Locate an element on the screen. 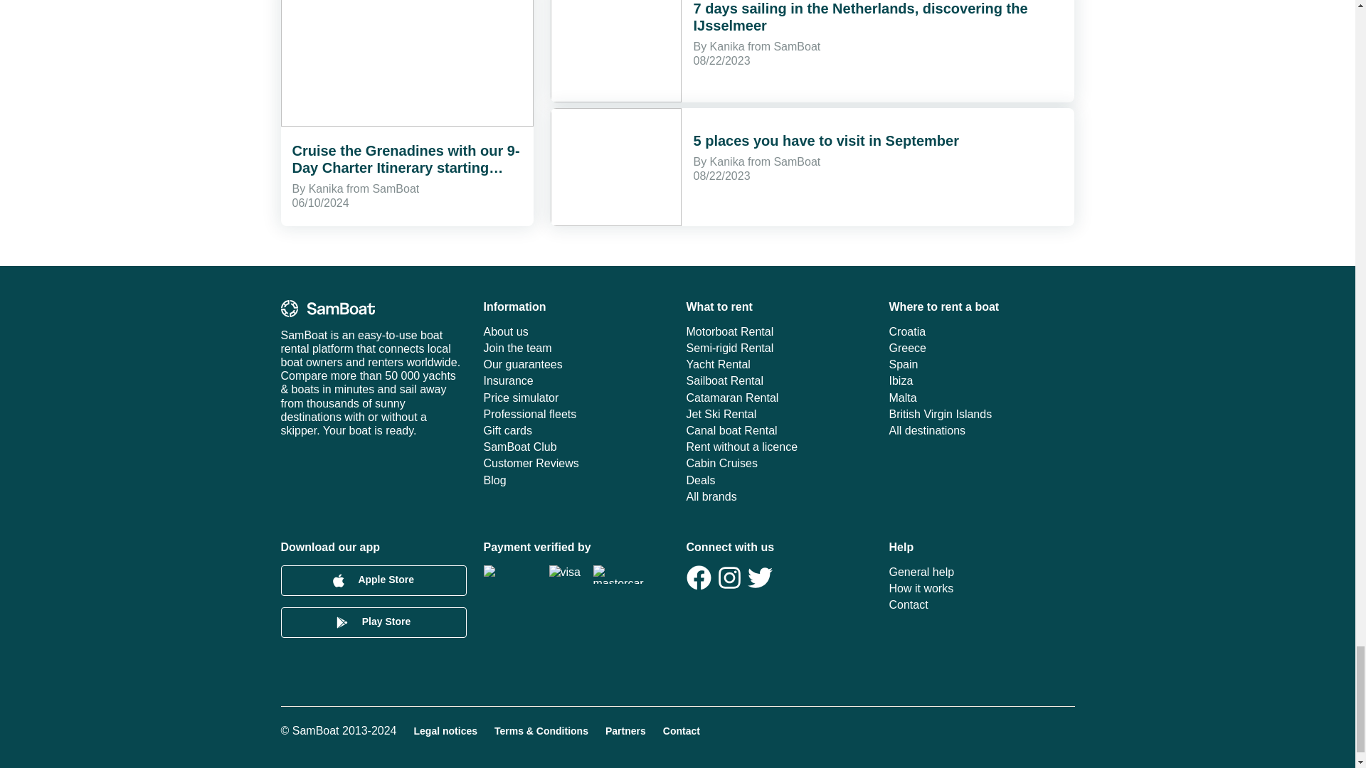 This screenshot has width=1366, height=768. Price simulator is located at coordinates (576, 398).